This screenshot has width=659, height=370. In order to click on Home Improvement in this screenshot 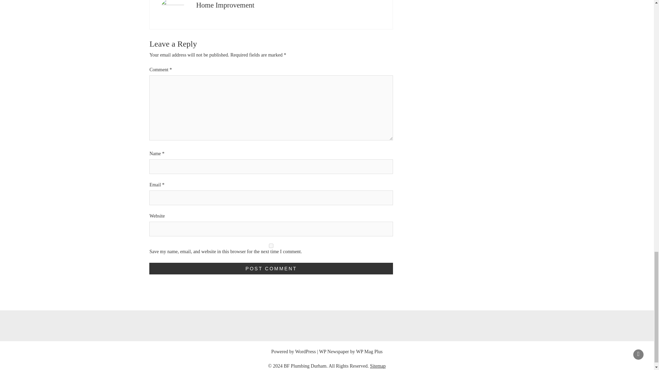, I will do `click(225, 5)`.